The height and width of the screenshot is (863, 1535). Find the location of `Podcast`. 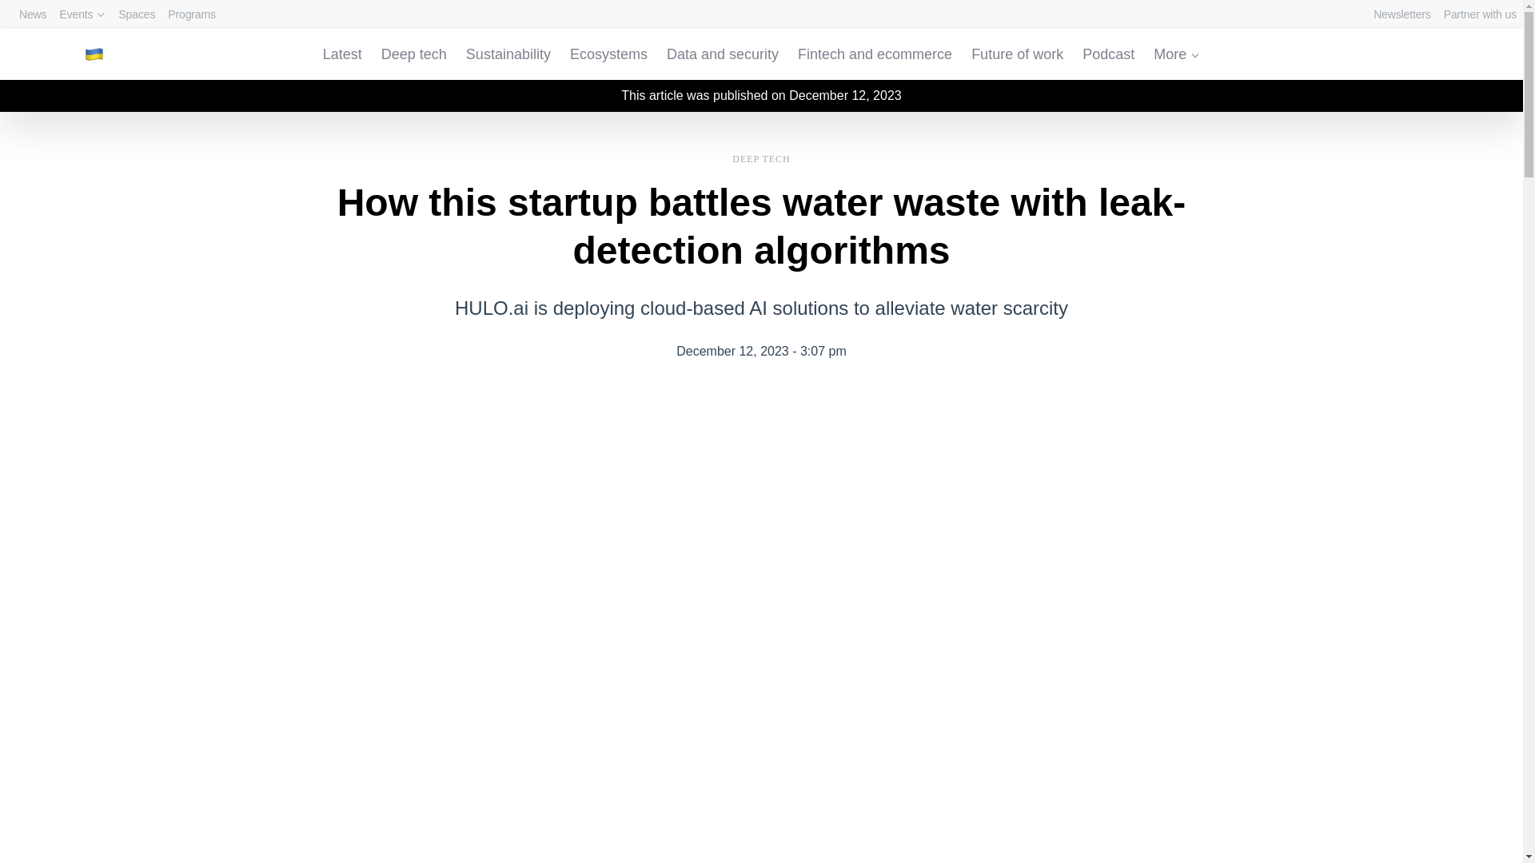

Podcast is located at coordinates (1108, 54).